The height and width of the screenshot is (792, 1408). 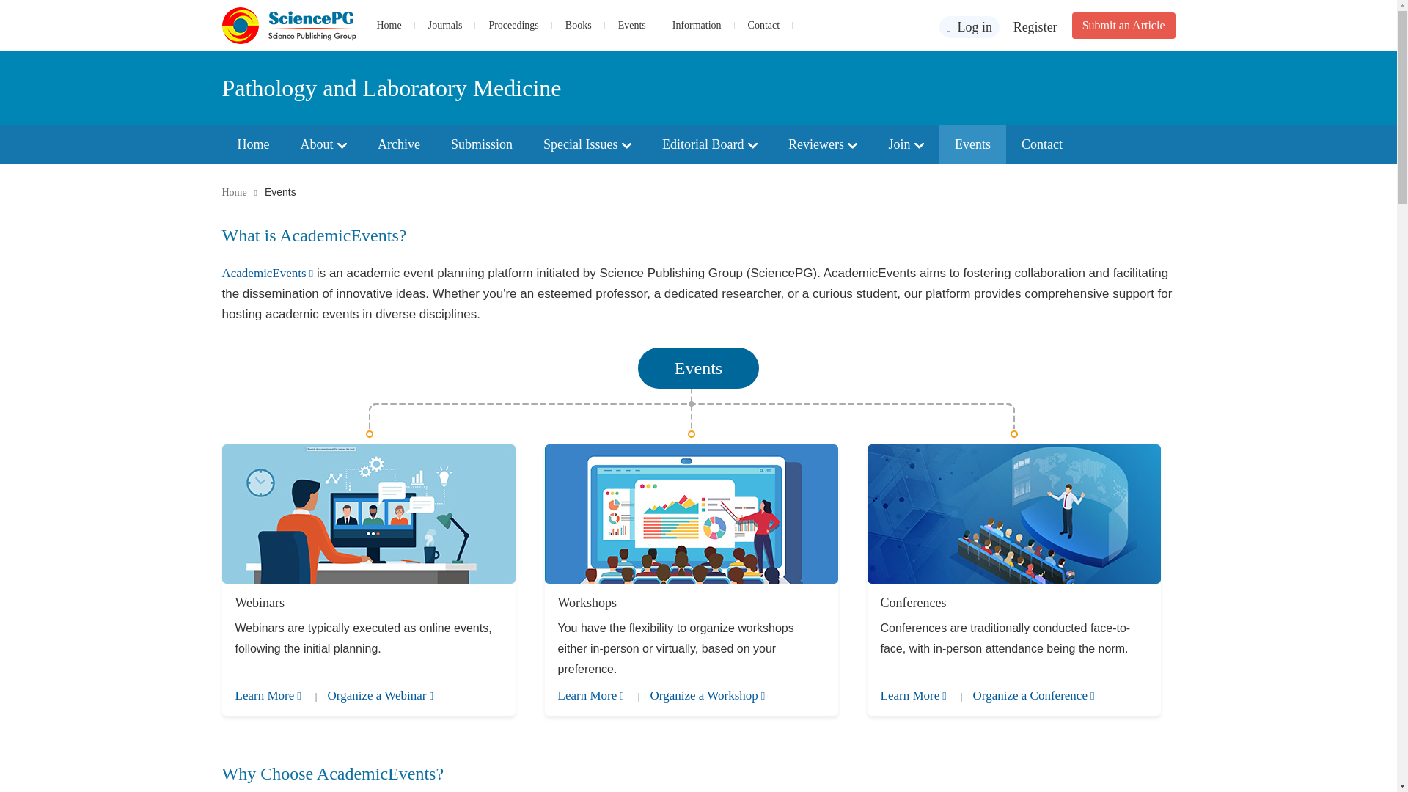 I want to click on Home, so click(x=389, y=25).